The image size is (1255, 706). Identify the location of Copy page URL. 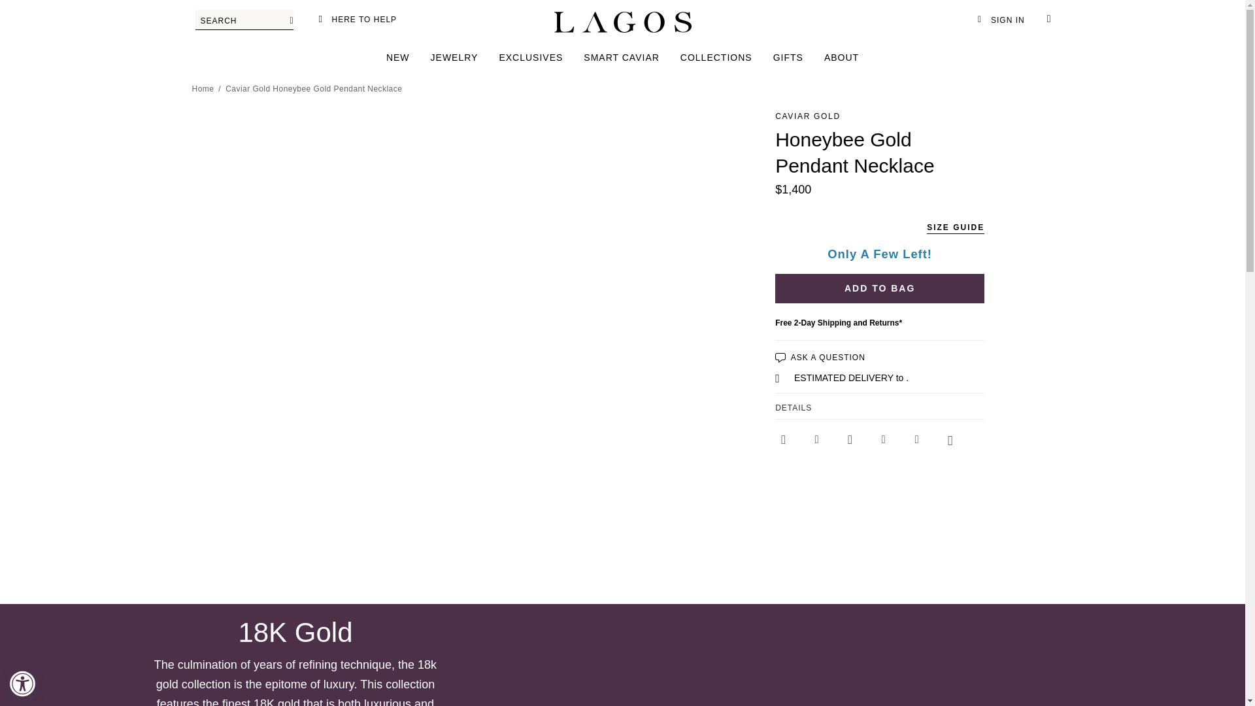
(950, 439).